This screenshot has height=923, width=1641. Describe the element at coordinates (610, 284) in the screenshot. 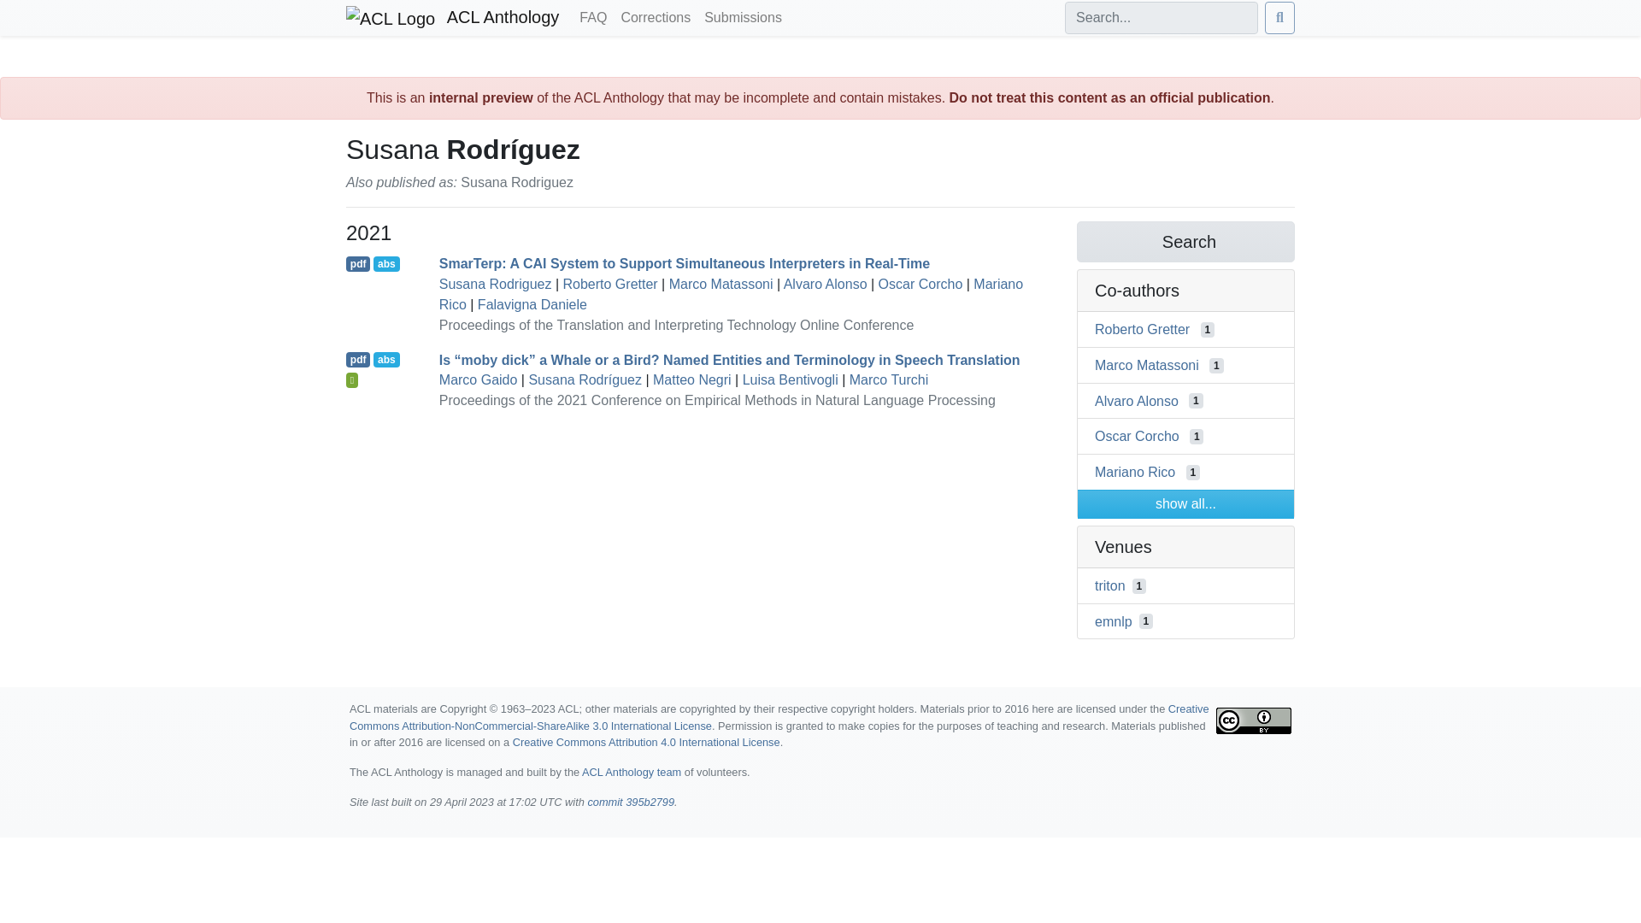

I see `Roberto Gretter` at that location.